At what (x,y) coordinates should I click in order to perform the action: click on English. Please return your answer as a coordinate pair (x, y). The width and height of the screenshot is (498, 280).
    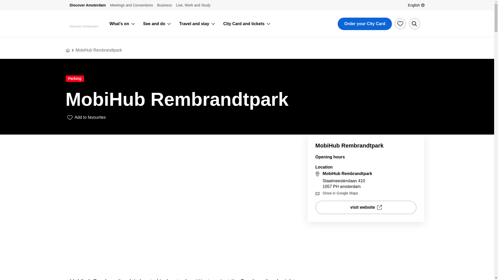
    Looking at the image, I should click on (416, 5).